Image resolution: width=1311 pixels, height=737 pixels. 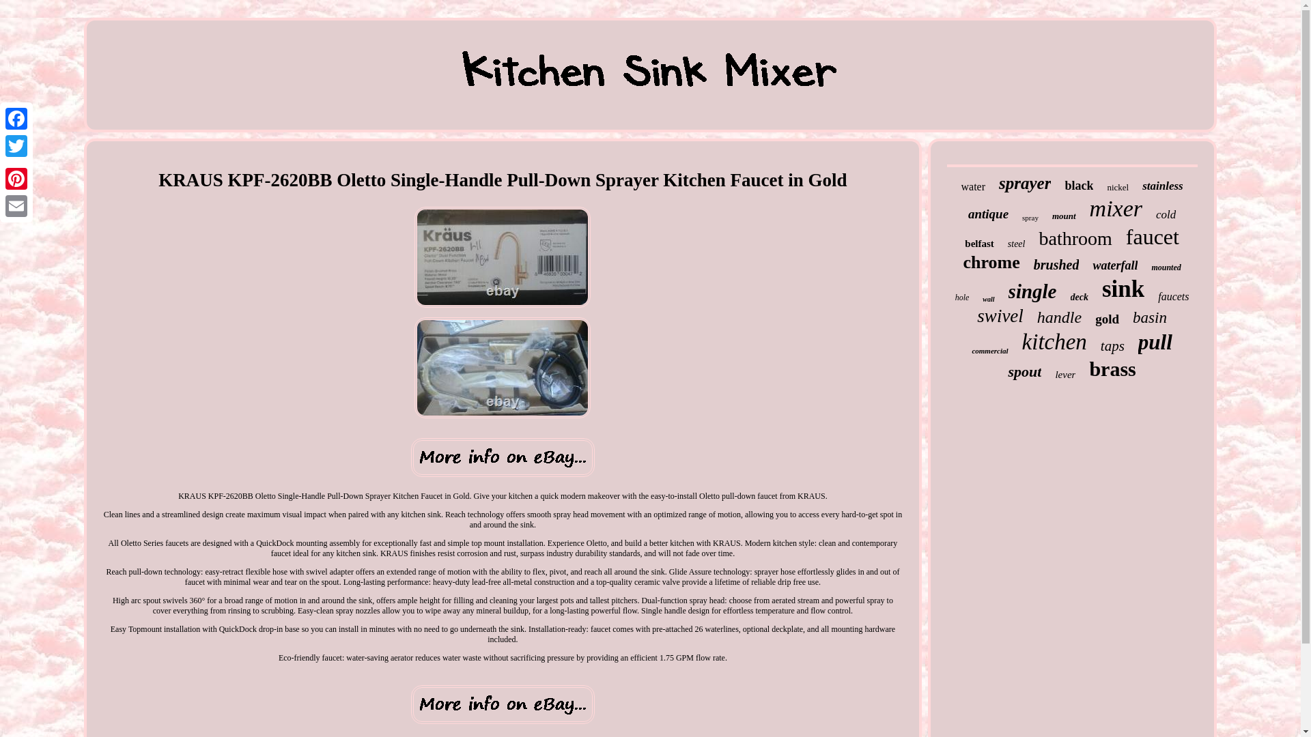 What do you see at coordinates (988, 214) in the screenshot?
I see `antique` at bounding box center [988, 214].